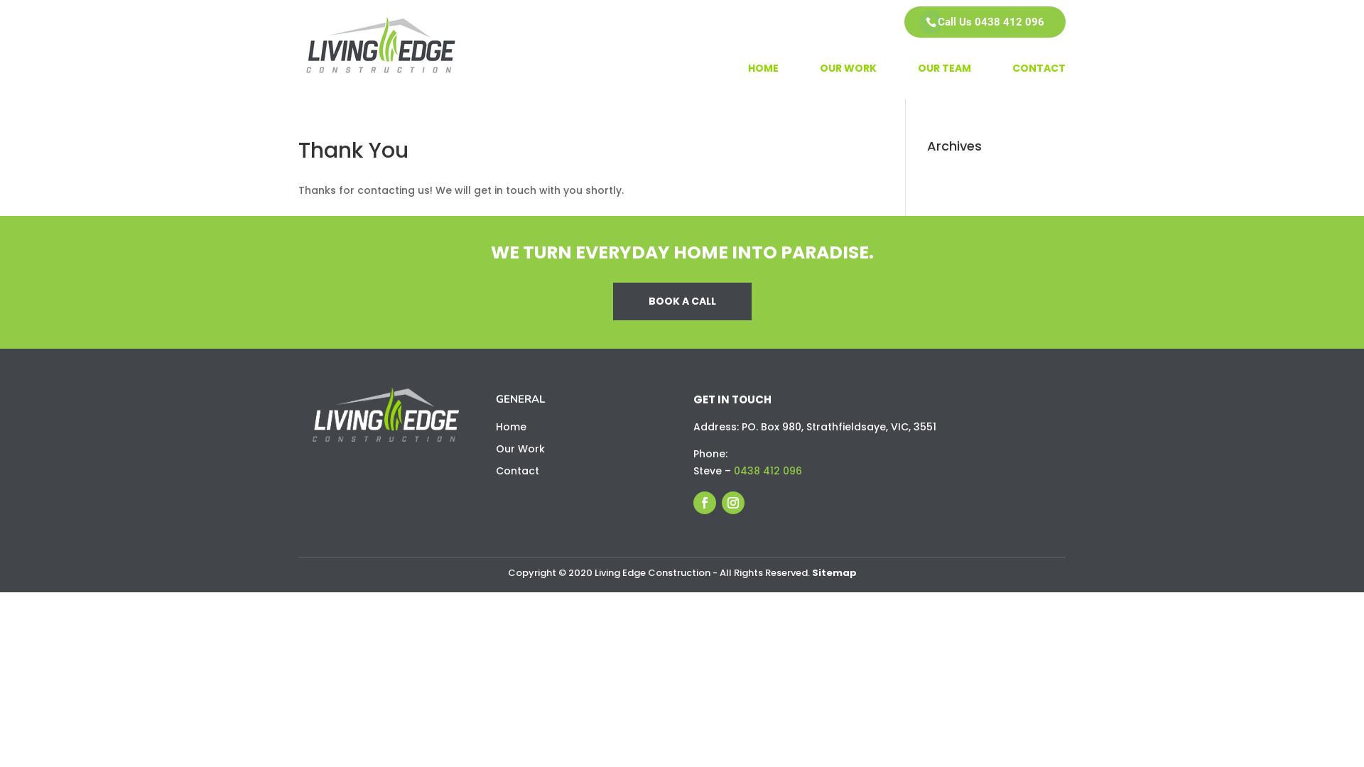 The image size is (1364, 767). What do you see at coordinates (1010, 22) in the screenshot?
I see `0438 412 096` at bounding box center [1010, 22].